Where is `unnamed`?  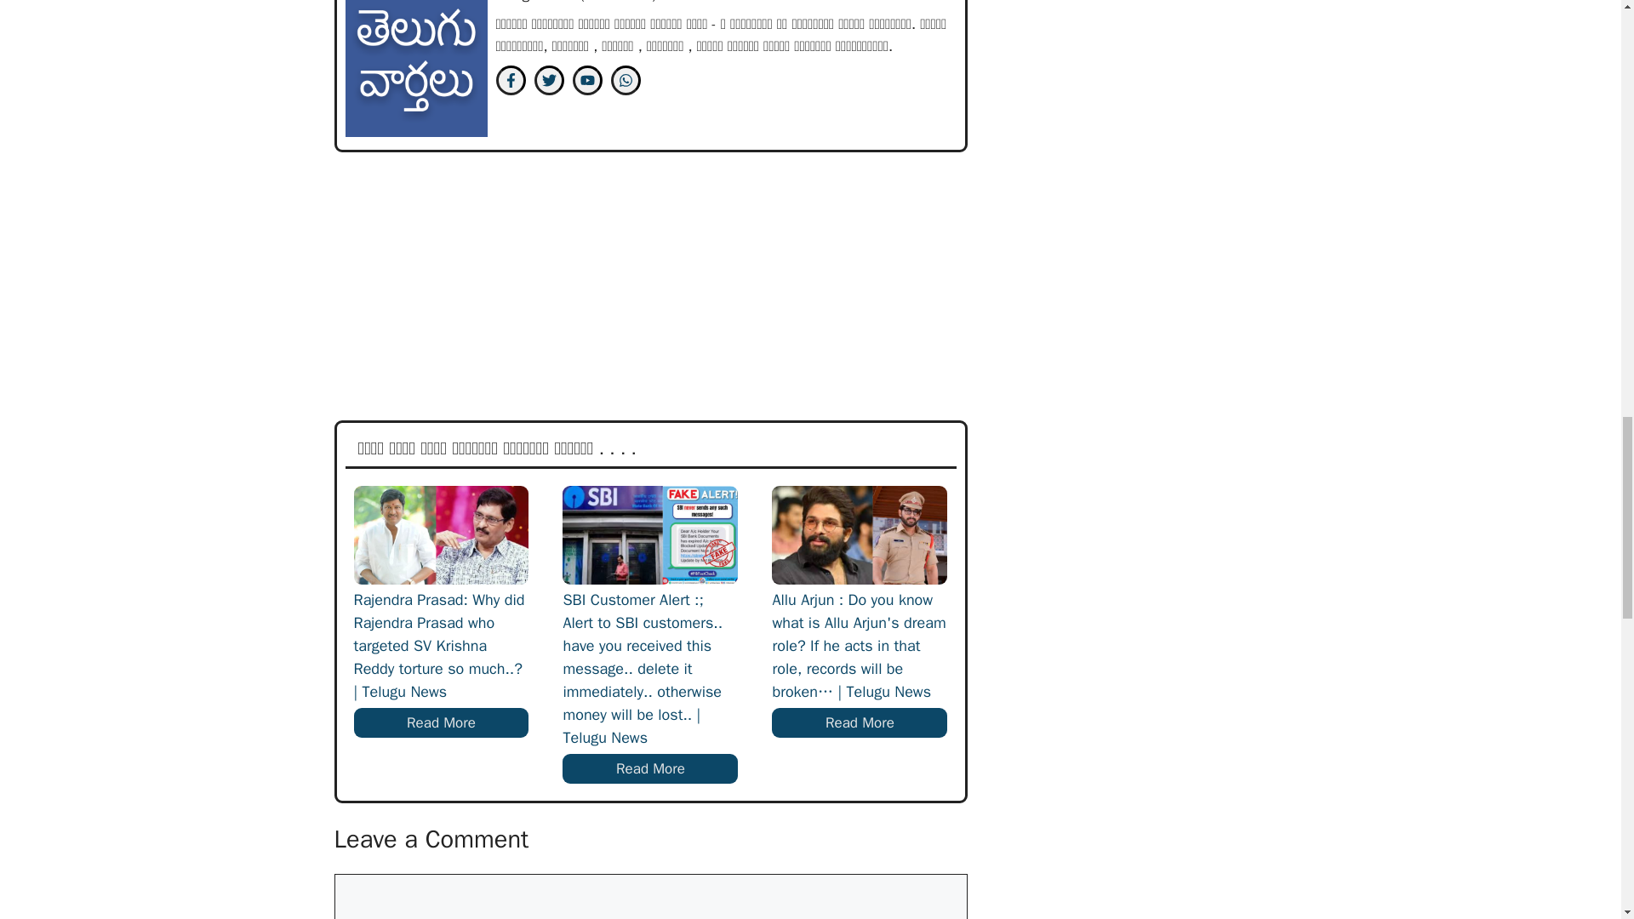 unnamed is located at coordinates (415, 68).